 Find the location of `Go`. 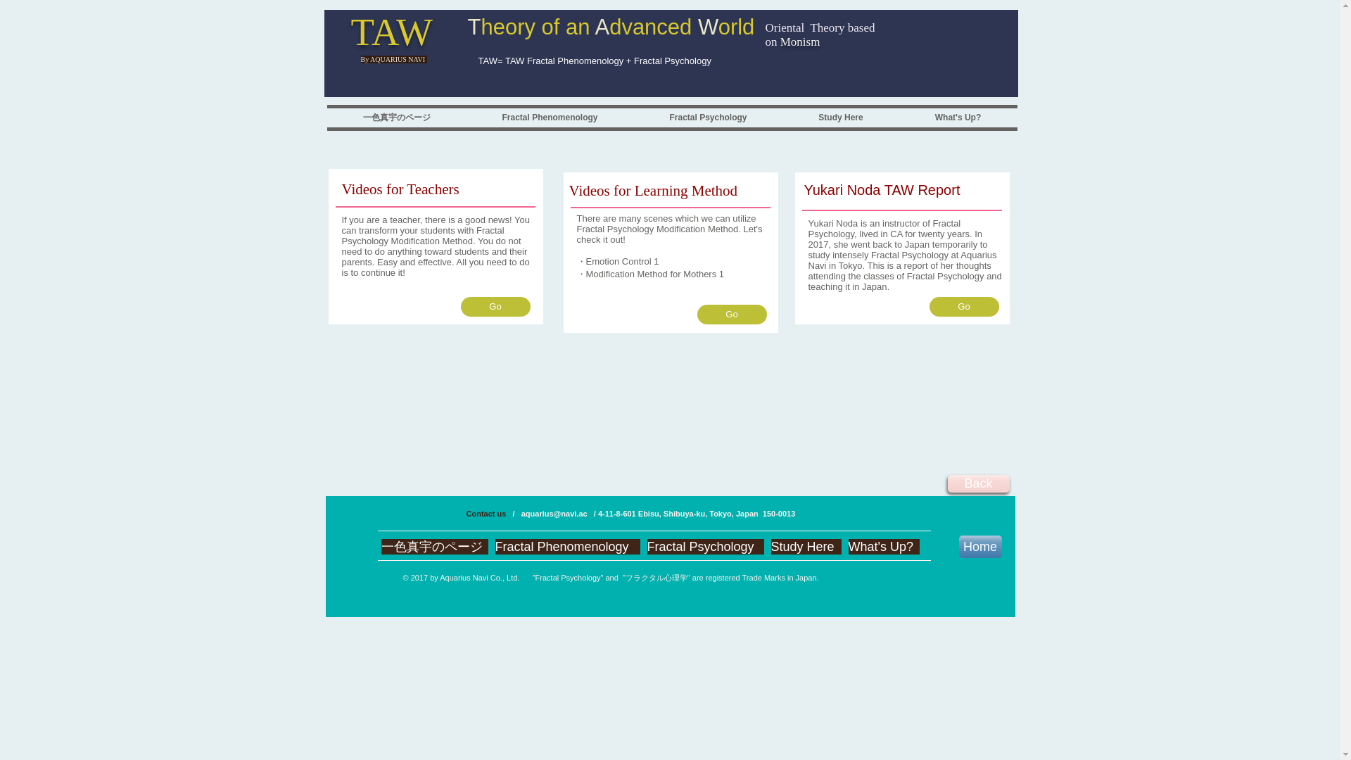

Go is located at coordinates (963, 307).